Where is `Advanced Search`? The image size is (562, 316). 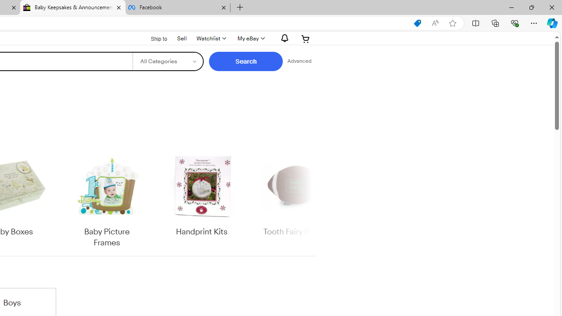 Advanced Search is located at coordinates (299, 61).